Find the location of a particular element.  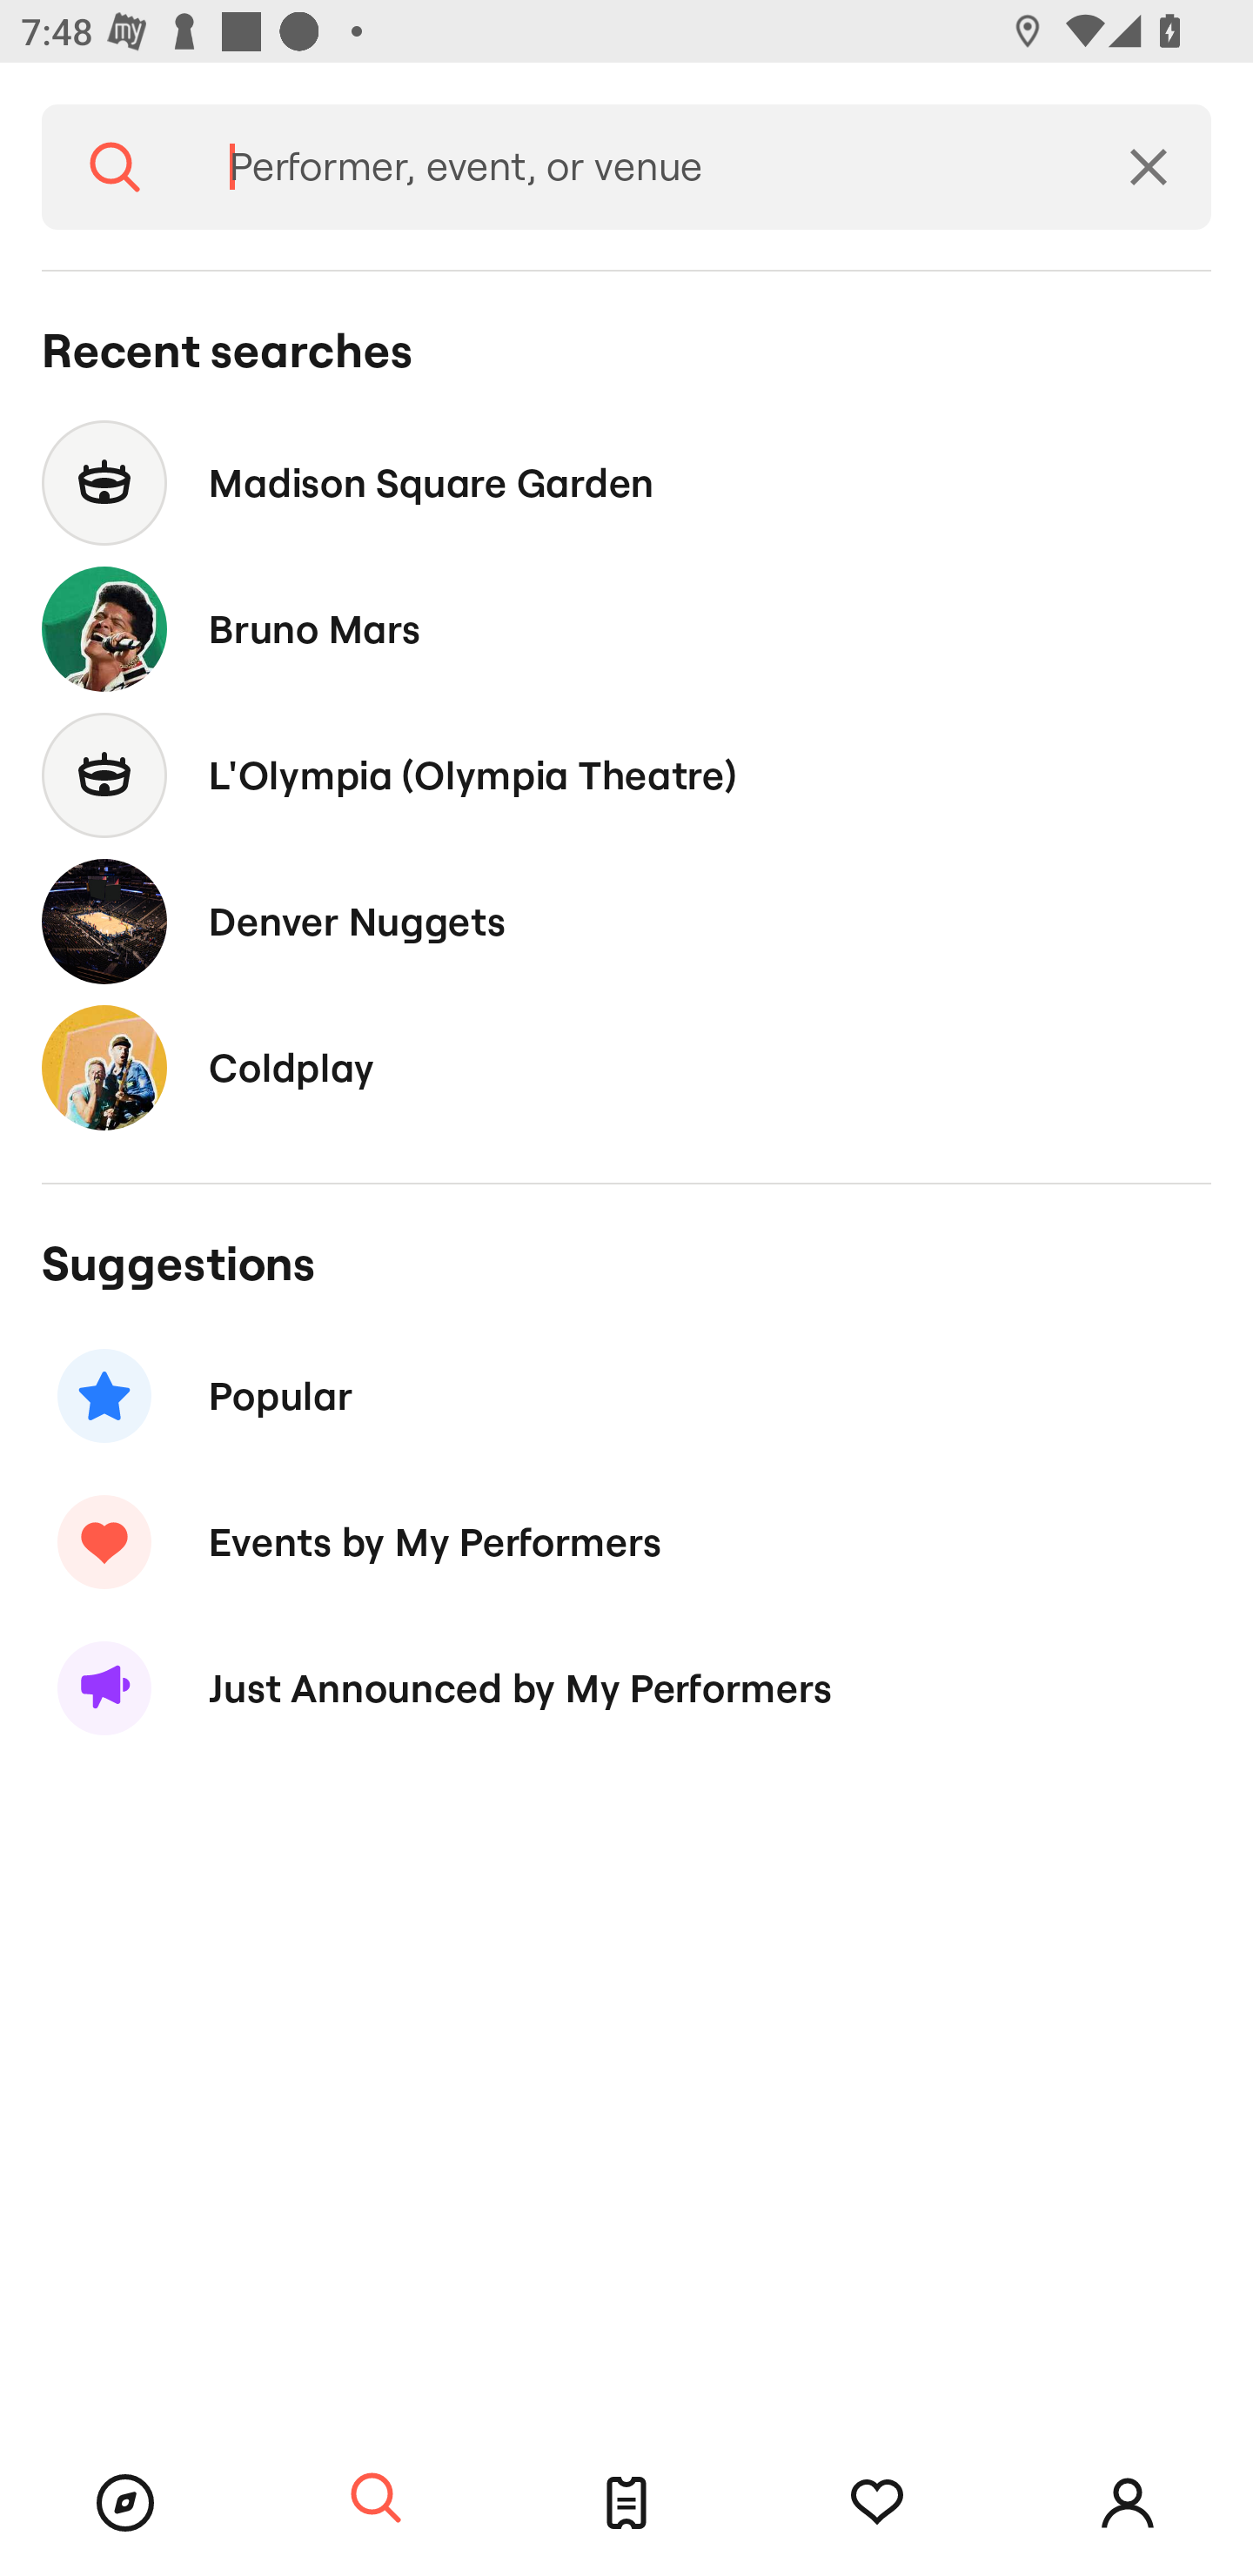

Performer, event, or venue is located at coordinates (637, 167).